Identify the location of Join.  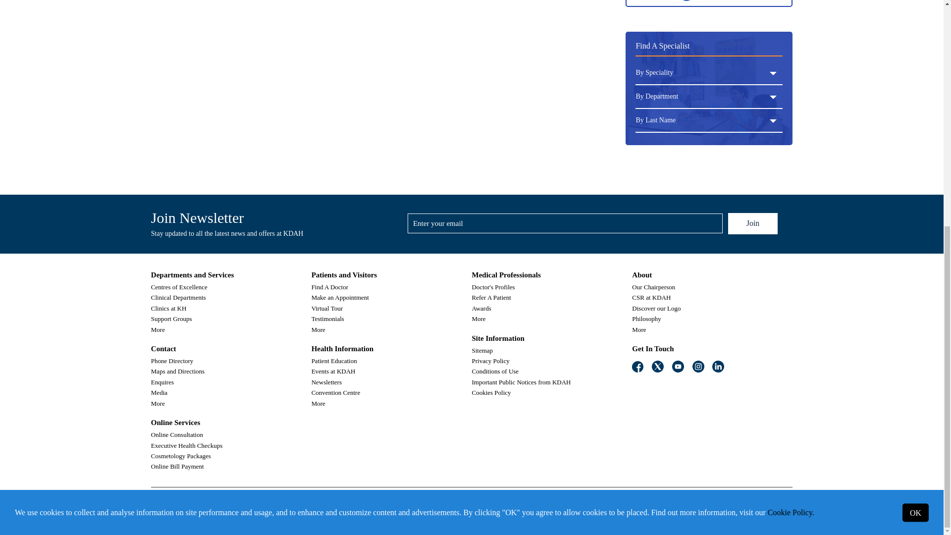
(753, 223).